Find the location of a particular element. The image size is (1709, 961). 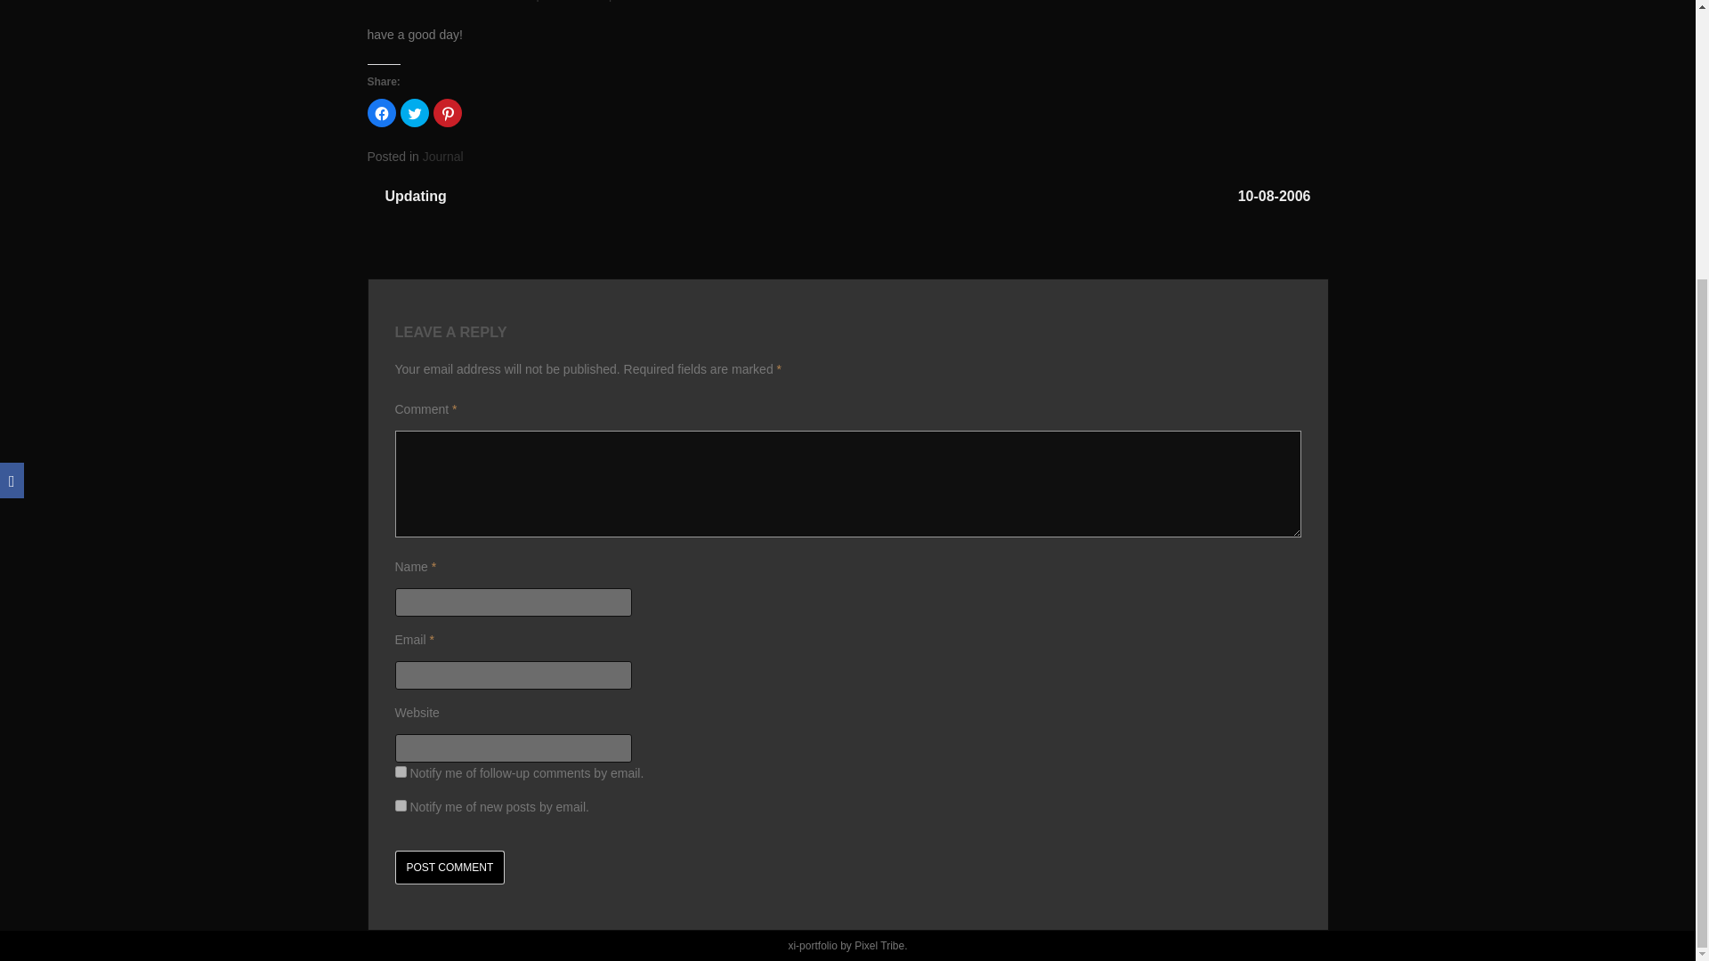

10-08-2006 is located at coordinates (1275, 196).